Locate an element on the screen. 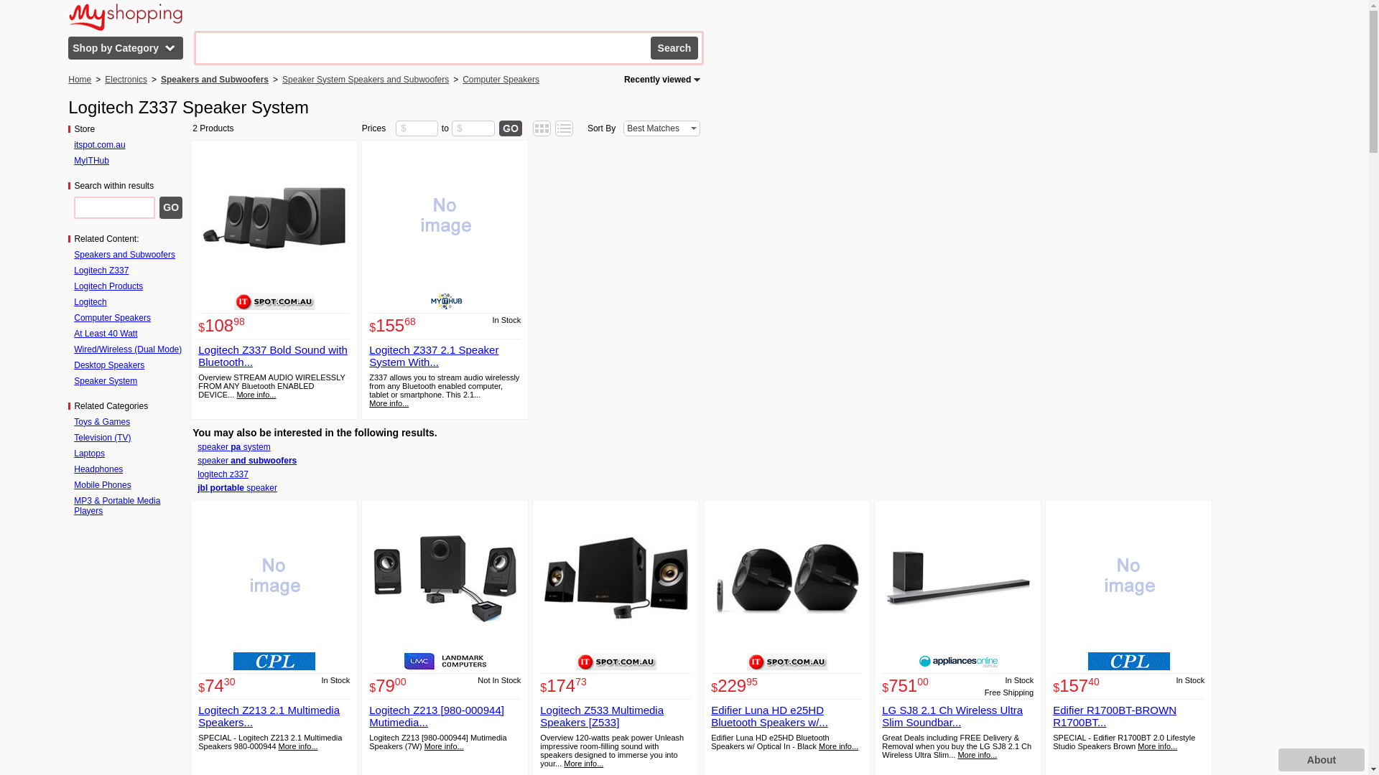 This screenshot has width=1379, height=775. Speaker System is located at coordinates (106, 381).